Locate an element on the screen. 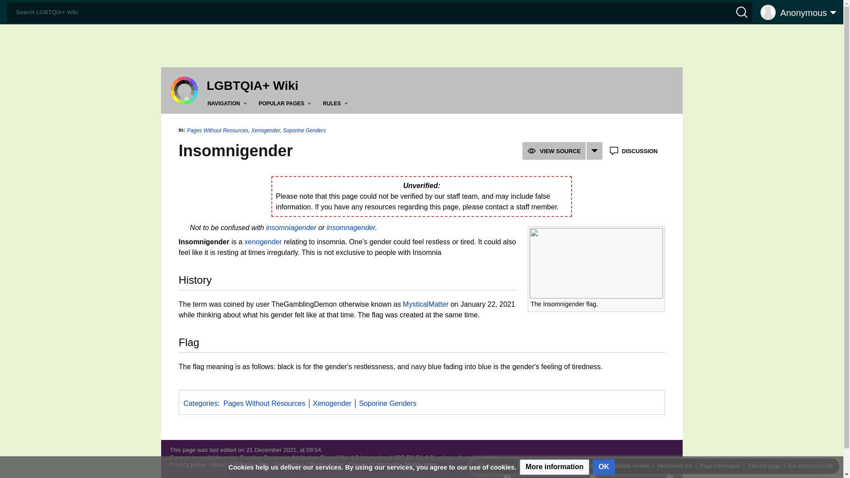  Insomniagender is located at coordinates (291, 227).